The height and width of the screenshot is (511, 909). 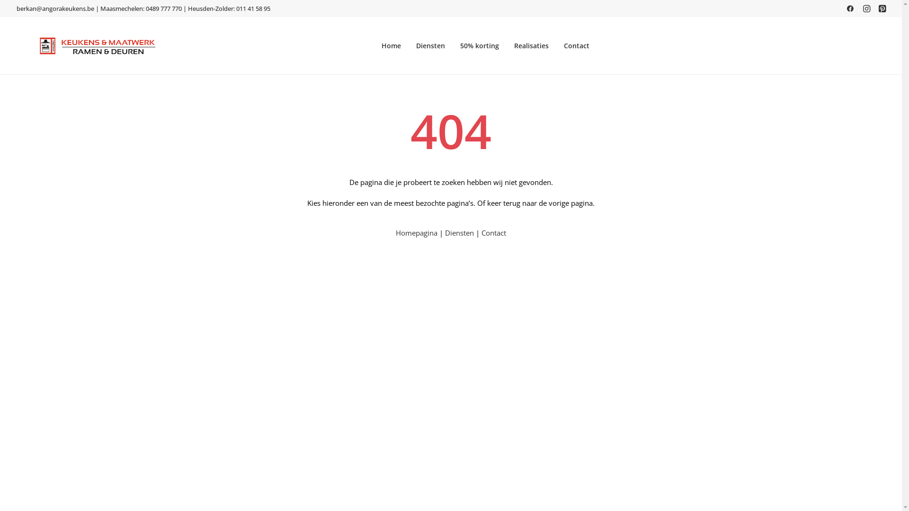 I want to click on Diensten, so click(x=431, y=46).